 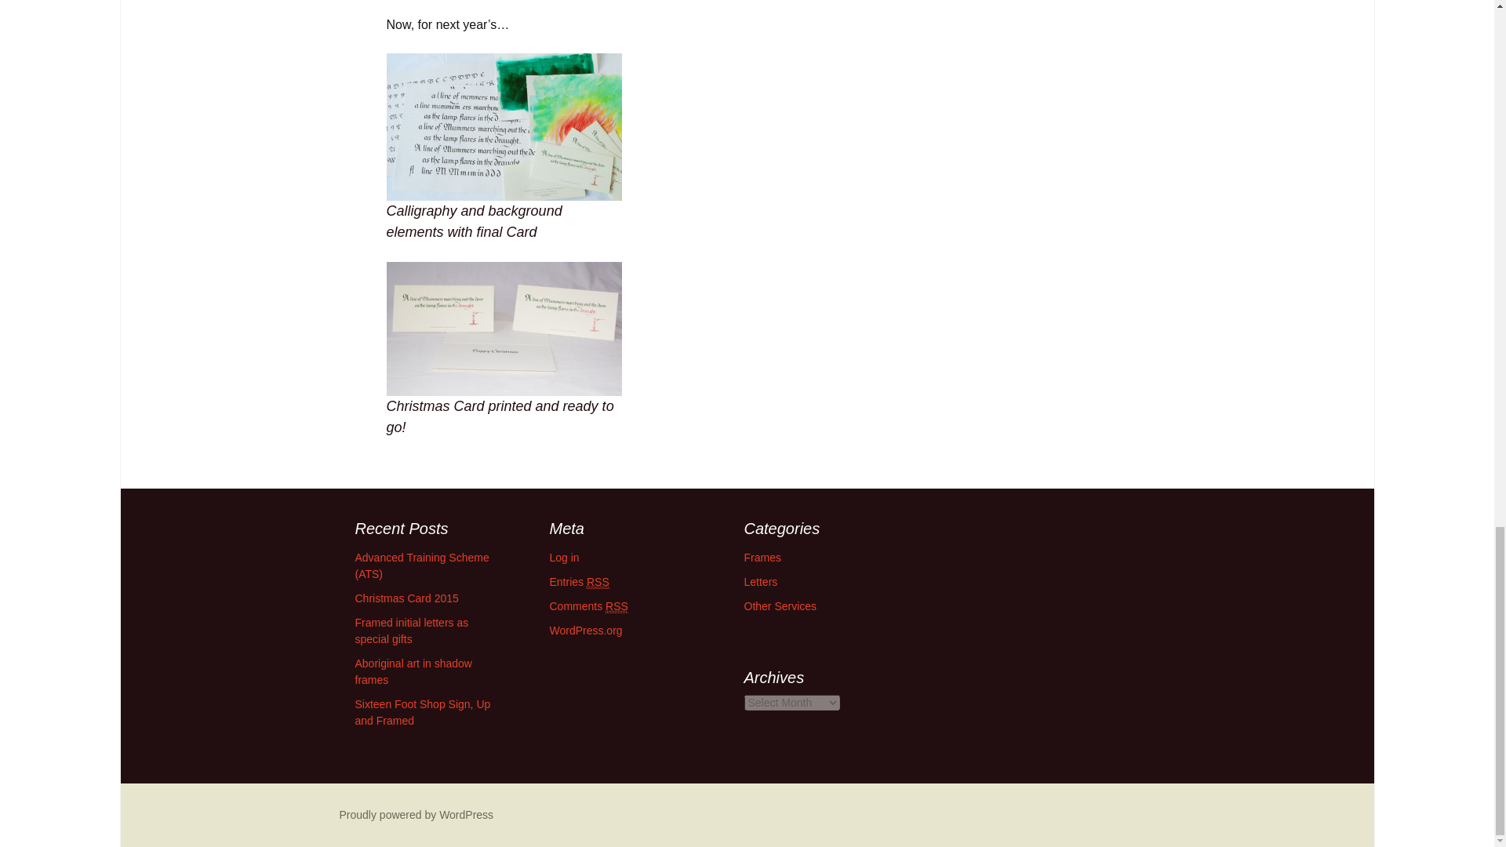 What do you see at coordinates (617, 605) in the screenshot?
I see `Really Simple Syndication` at bounding box center [617, 605].